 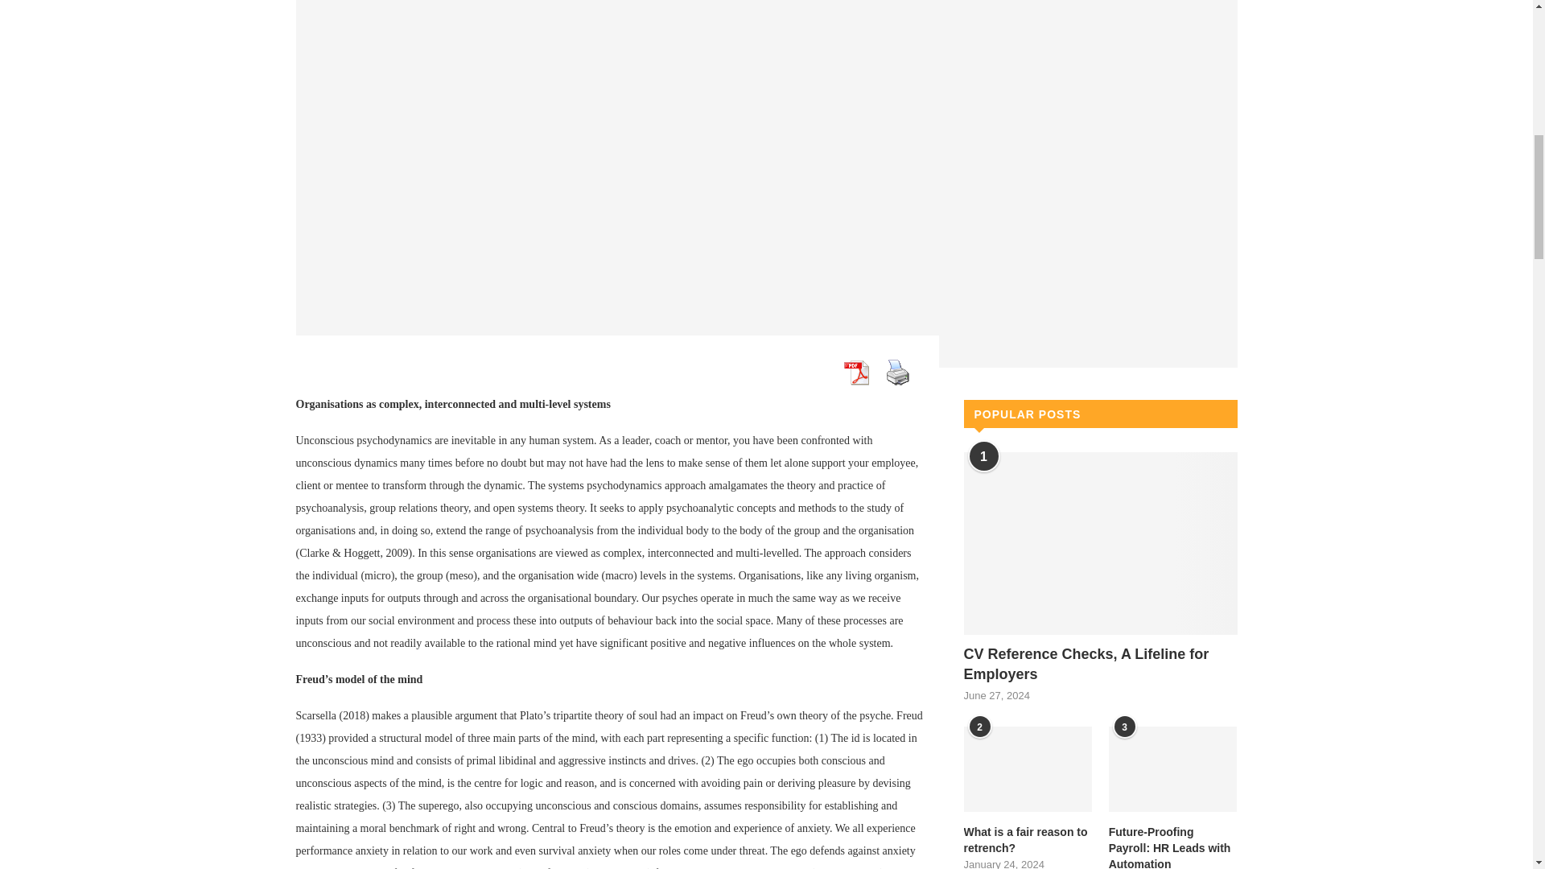 What do you see at coordinates (897, 372) in the screenshot?
I see `Print Content` at bounding box center [897, 372].